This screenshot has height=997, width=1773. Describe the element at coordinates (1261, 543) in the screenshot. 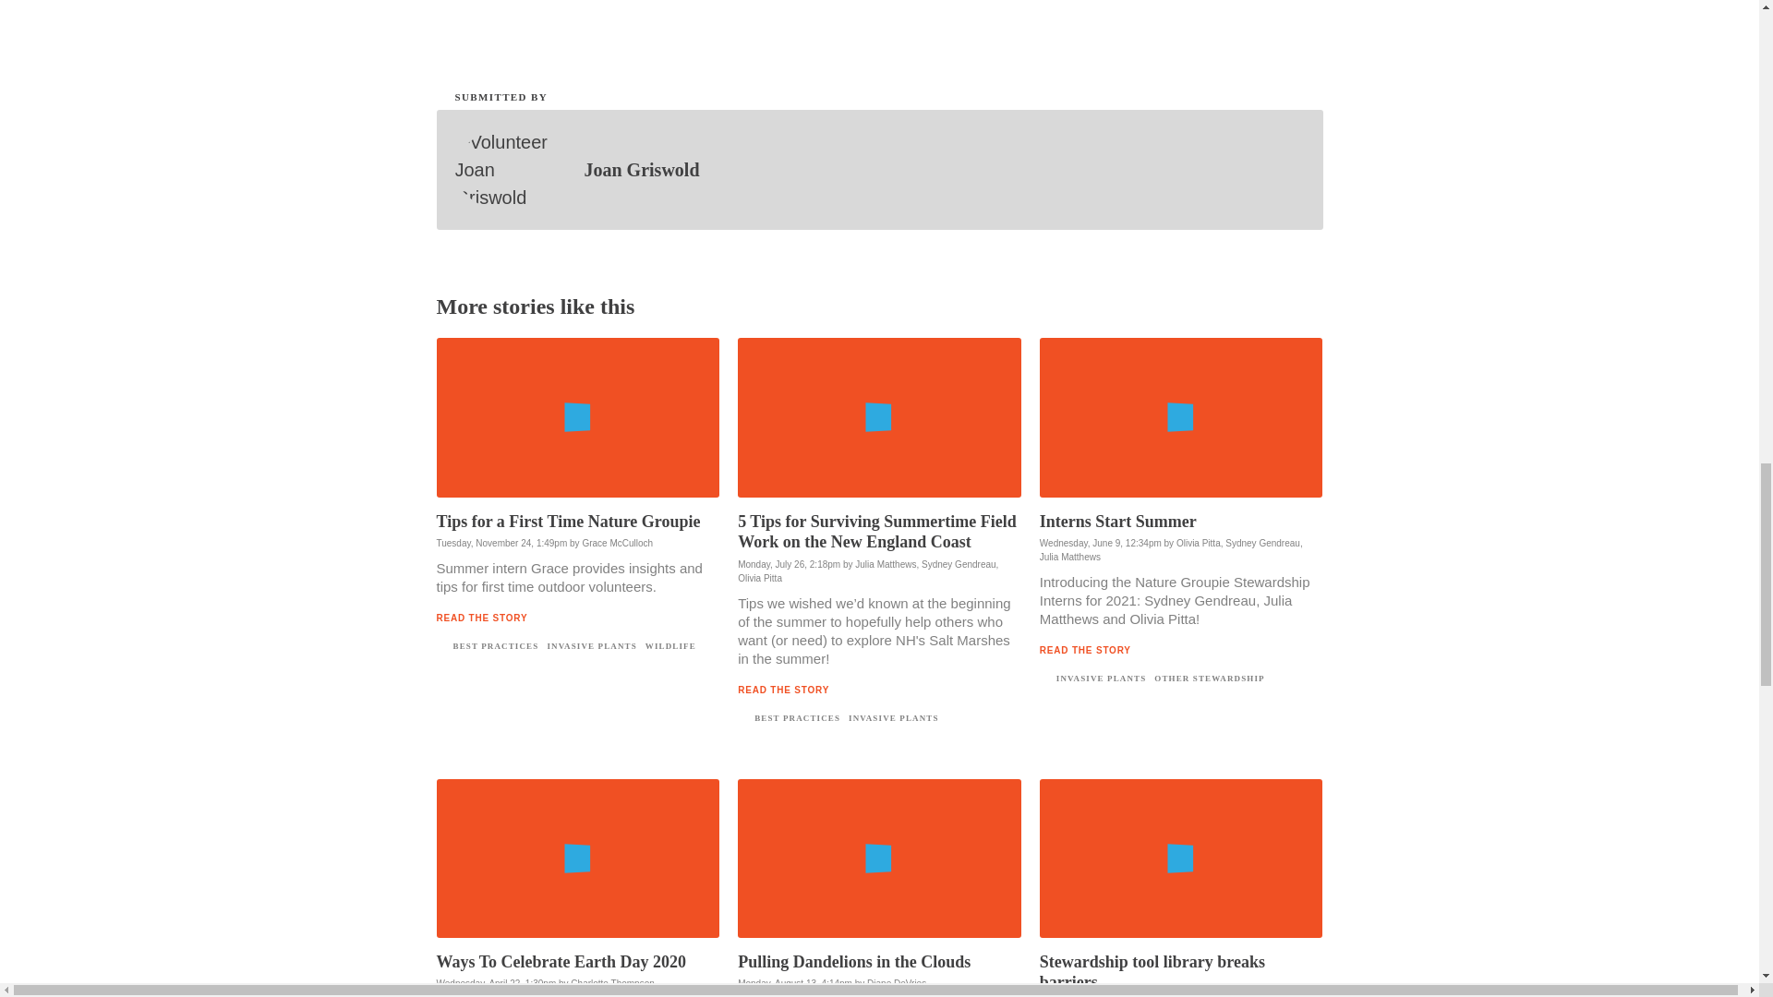

I see `Sydney Gendreau` at that location.